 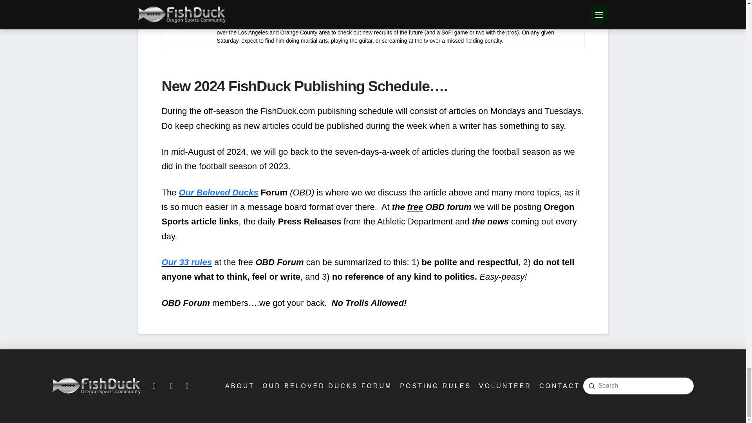 What do you see at coordinates (219, 193) in the screenshot?
I see `Our Beloved Ducks` at bounding box center [219, 193].